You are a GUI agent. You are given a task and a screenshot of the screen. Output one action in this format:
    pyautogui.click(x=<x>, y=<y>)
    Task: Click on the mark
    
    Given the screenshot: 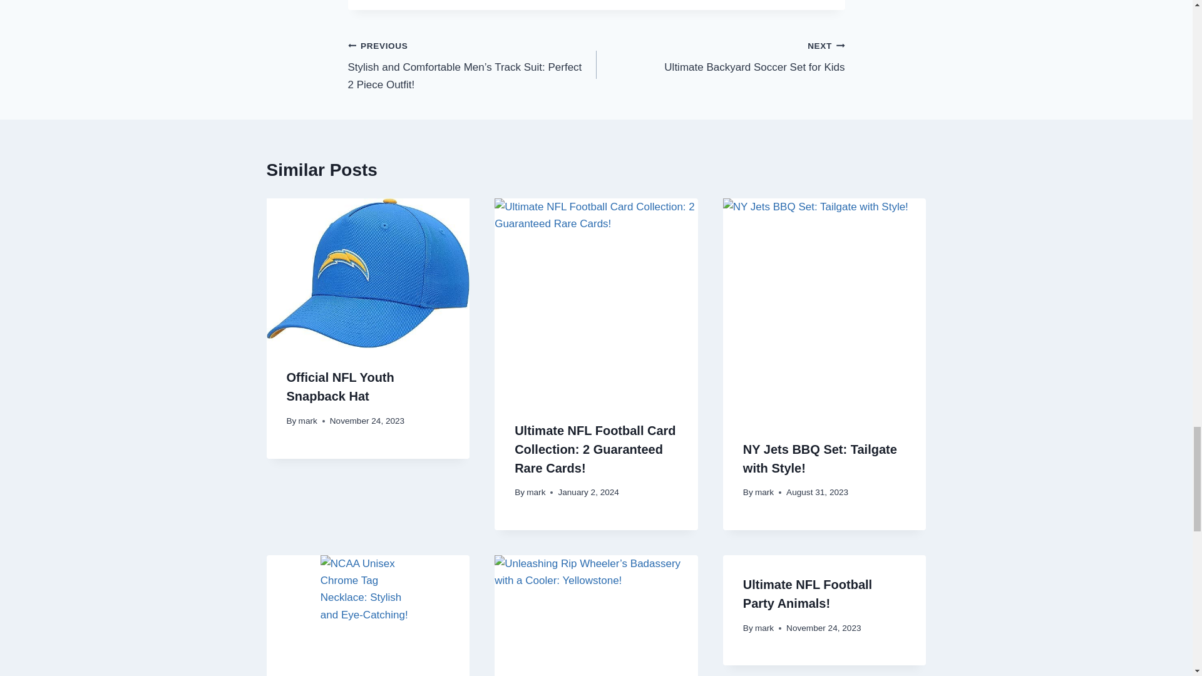 What is the action you would take?
    pyautogui.click(x=720, y=56)
    